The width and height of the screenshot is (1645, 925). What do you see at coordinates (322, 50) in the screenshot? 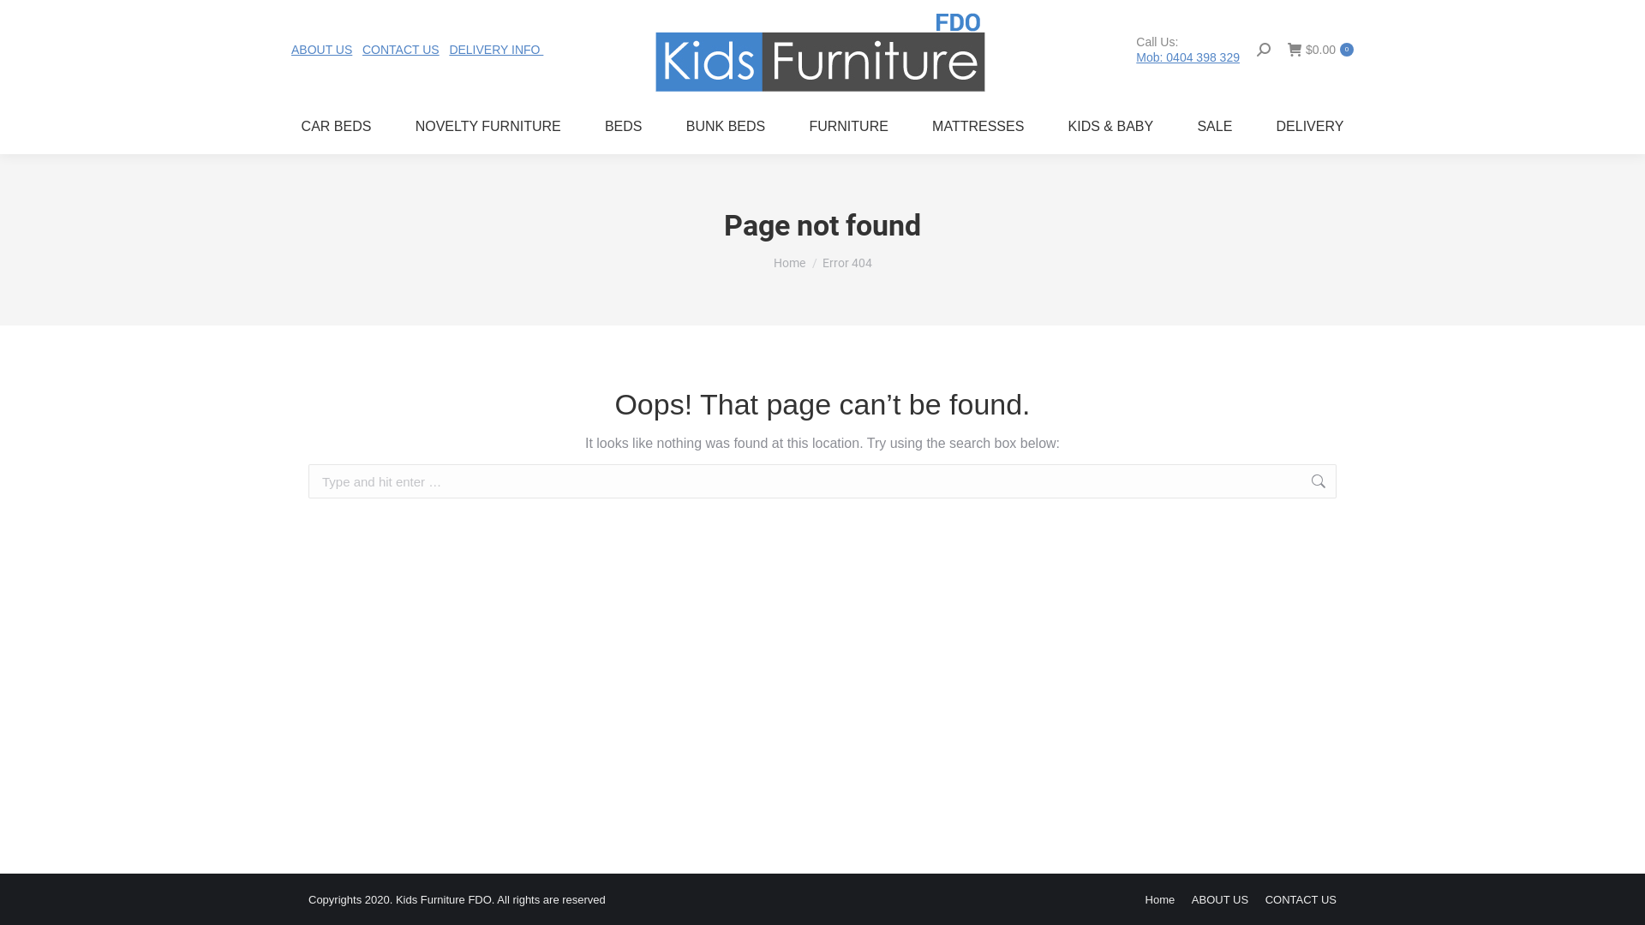
I see `ABOUT US` at bounding box center [322, 50].